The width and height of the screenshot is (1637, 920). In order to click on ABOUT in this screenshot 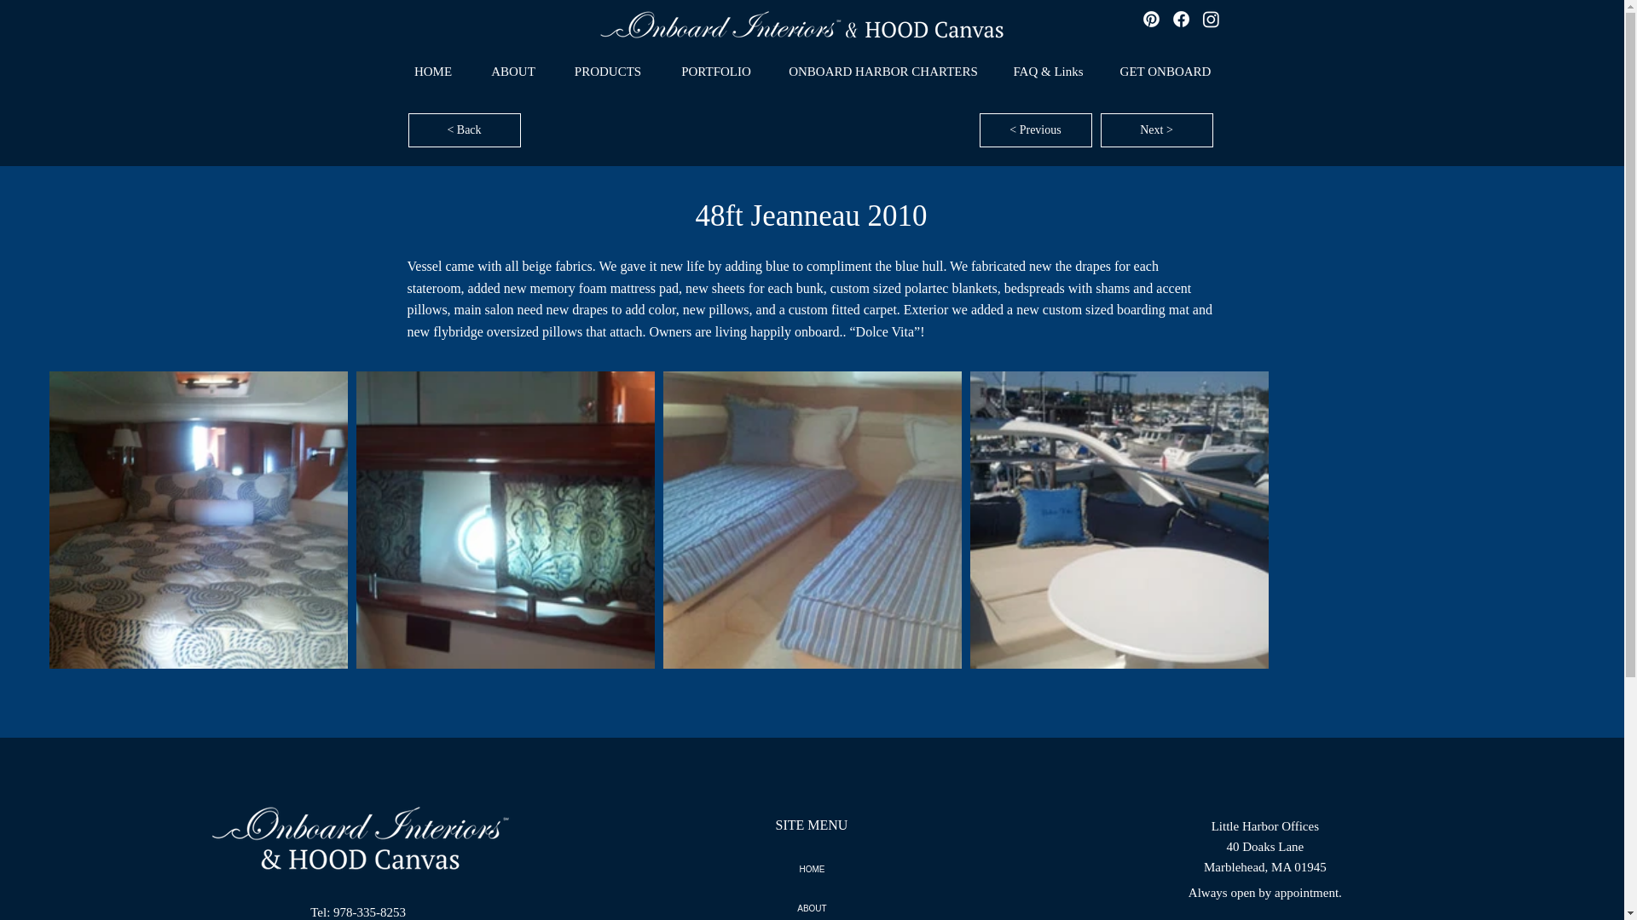, I will do `click(812, 905)`.